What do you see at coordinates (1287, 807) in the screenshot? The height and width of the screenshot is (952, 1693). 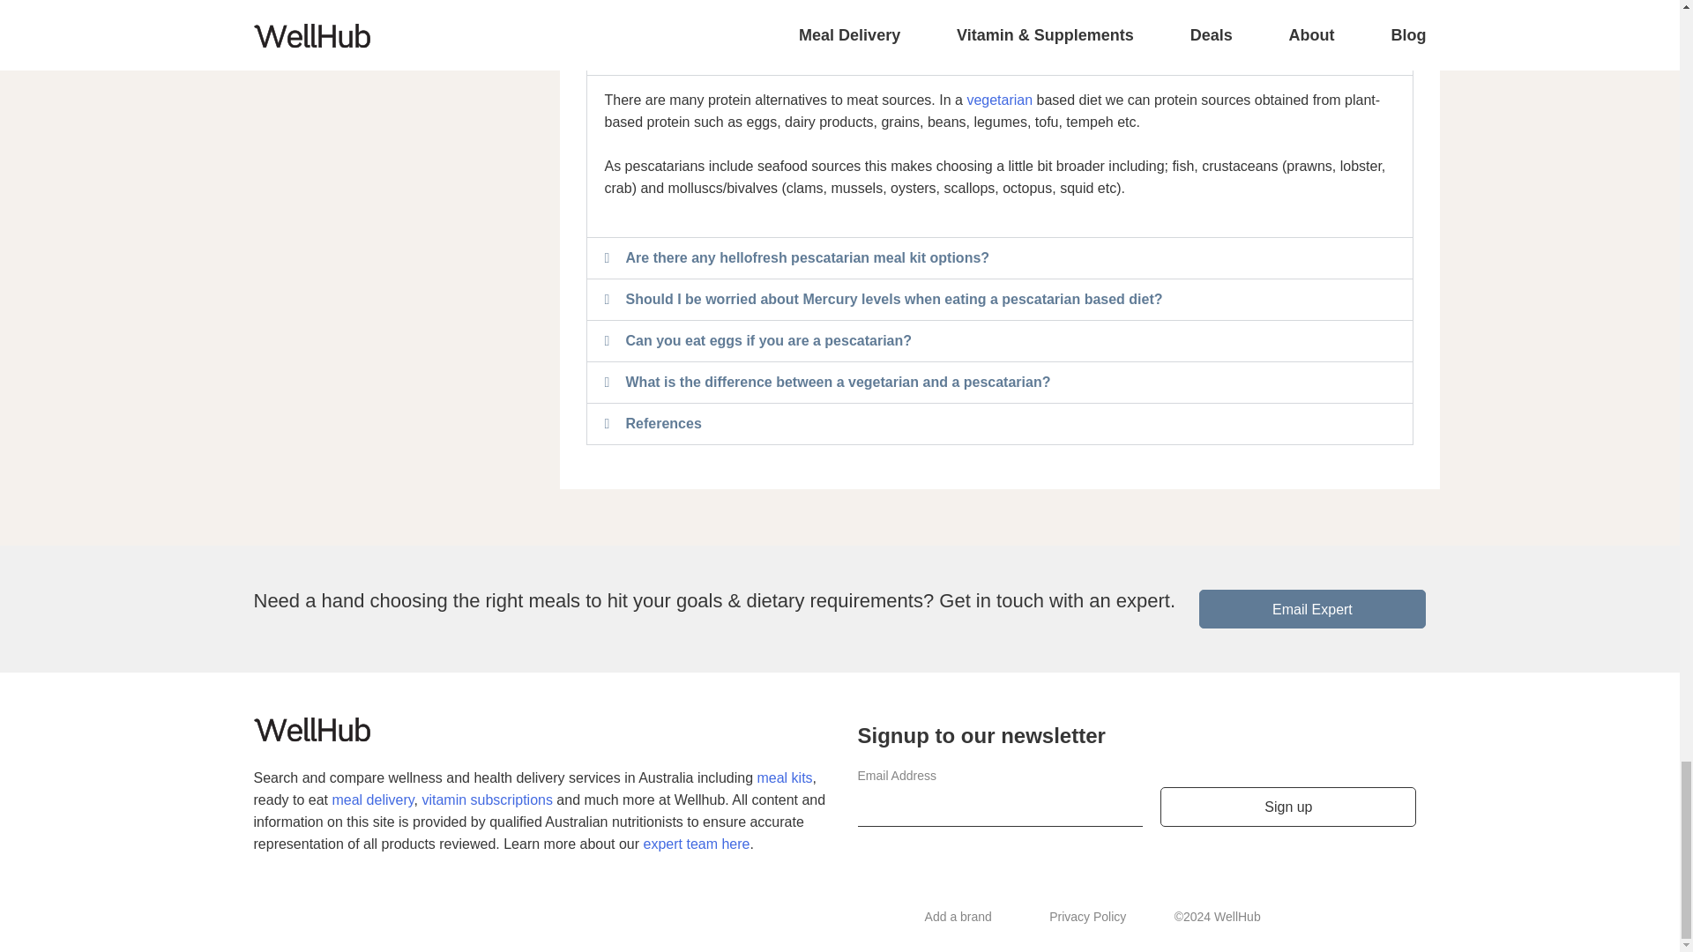 I see `Sign up` at bounding box center [1287, 807].